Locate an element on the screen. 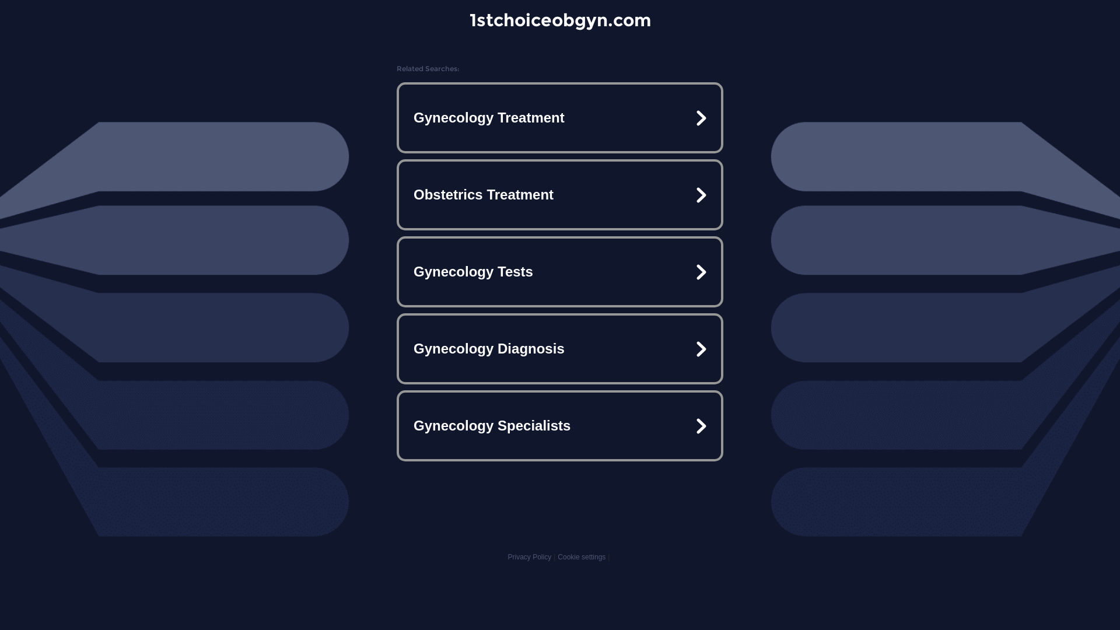 The width and height of the screenshot is (1120, 630). Gynecology Specialists is located at coordinates (560, 426).